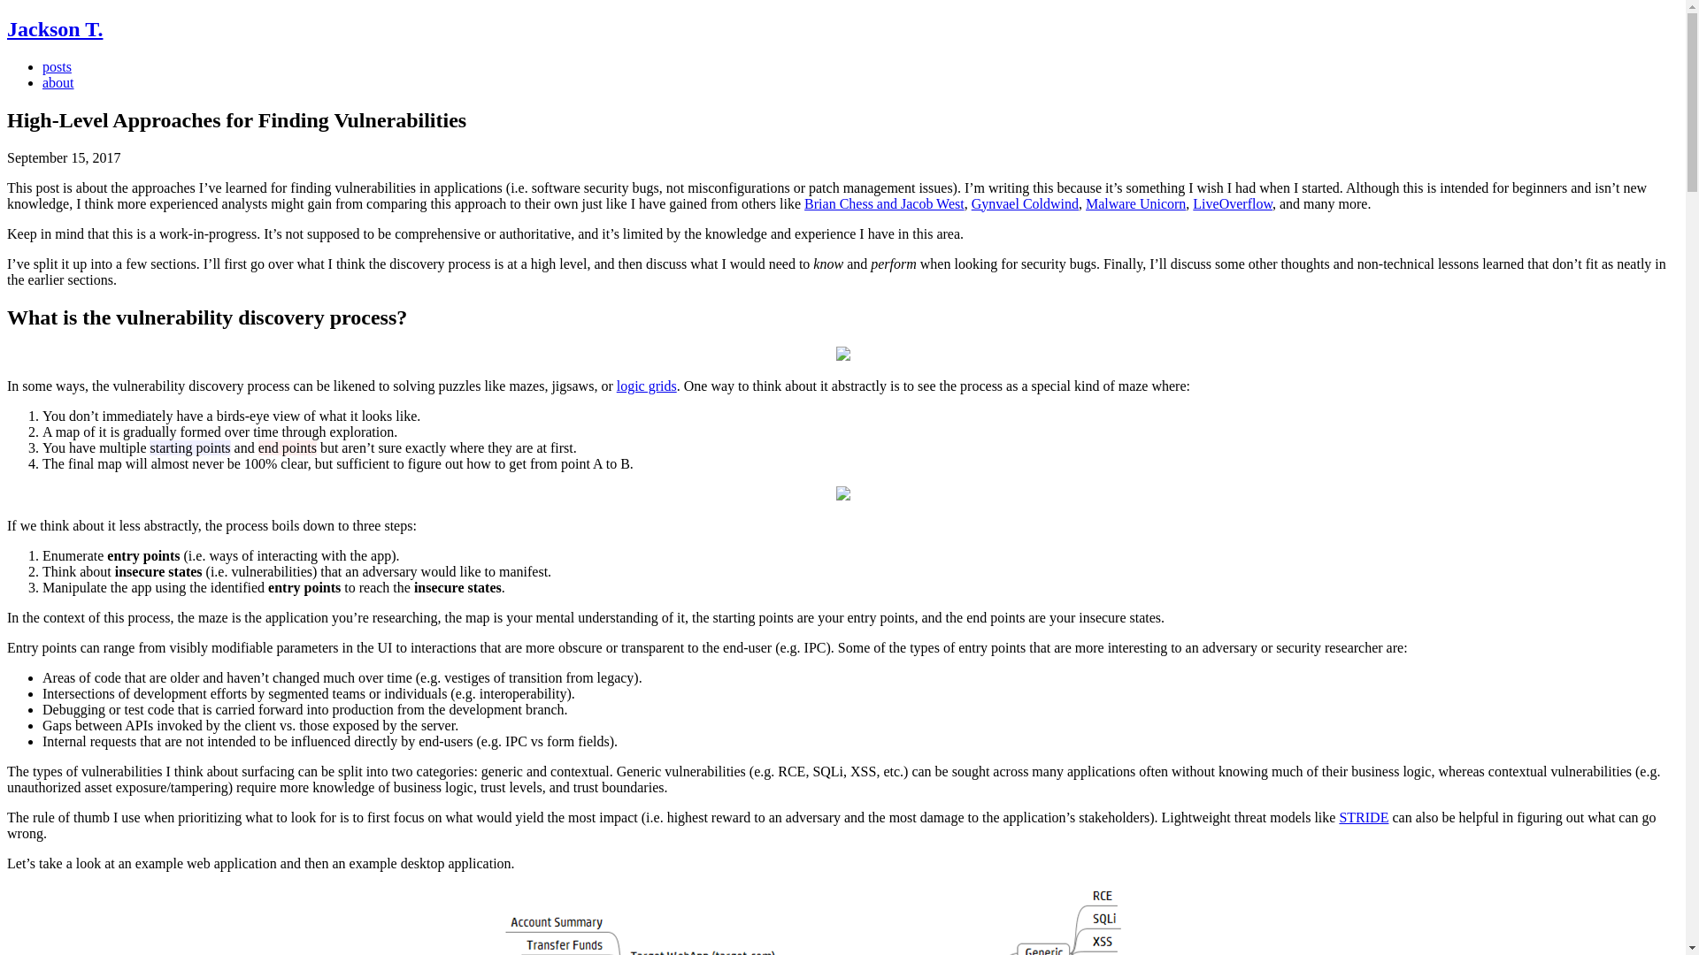 The image size is (1699, 955). What do you see at coordinates (57, 66) in the screenshot?
I see `posts` at bounding box center [57, 66].